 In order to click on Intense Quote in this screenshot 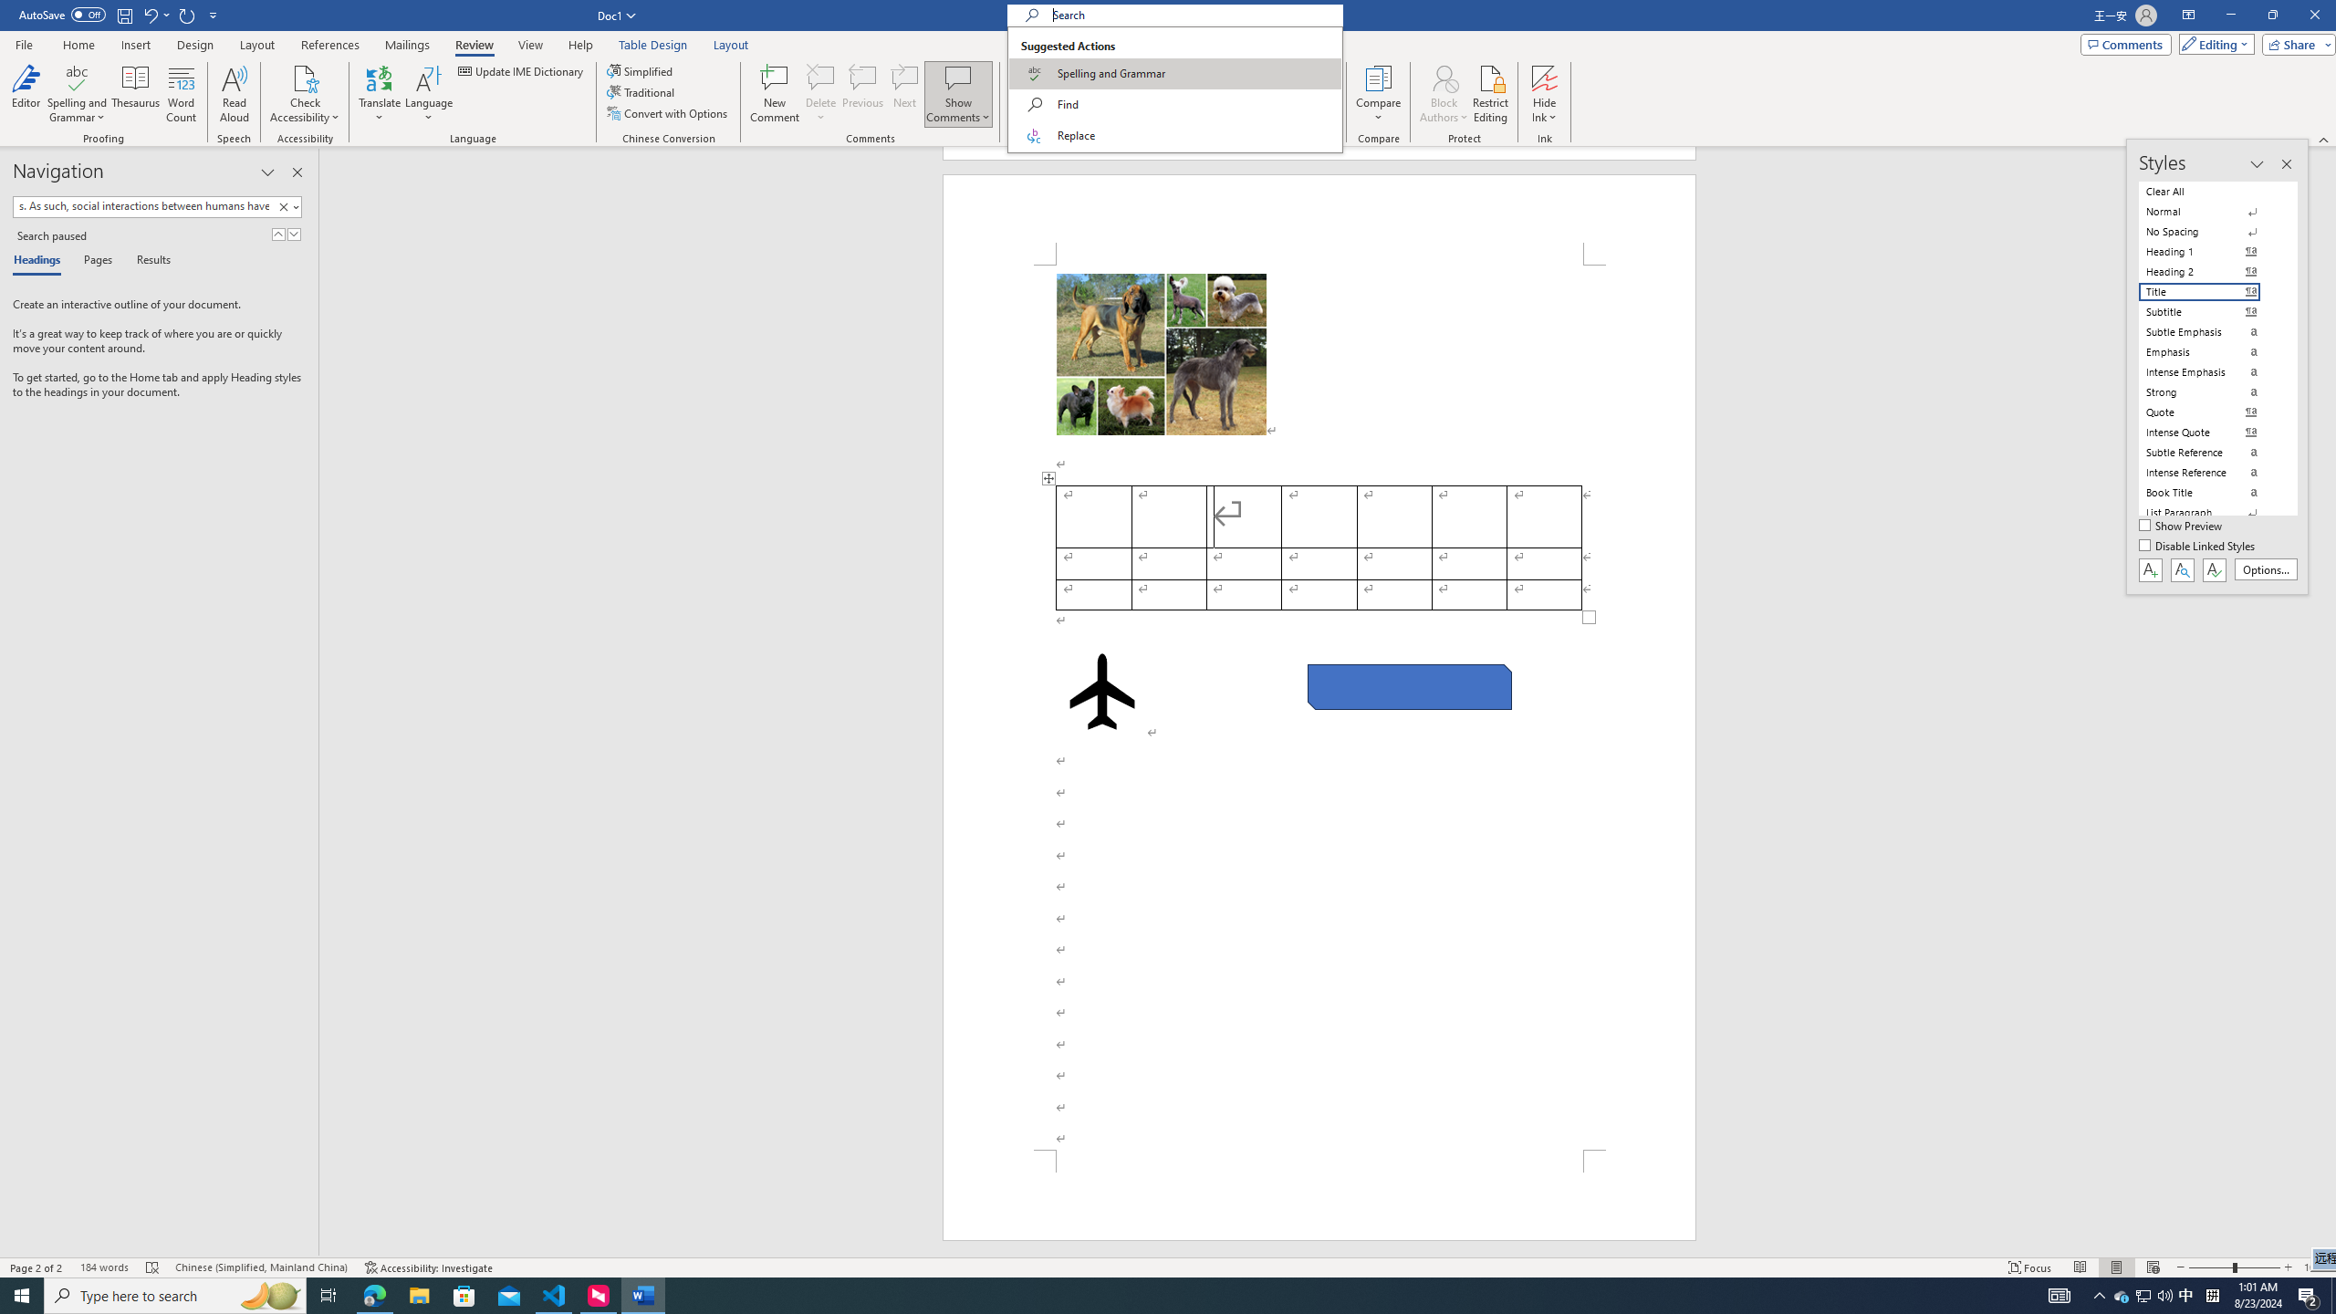, I will do `click(2210, 433)`.